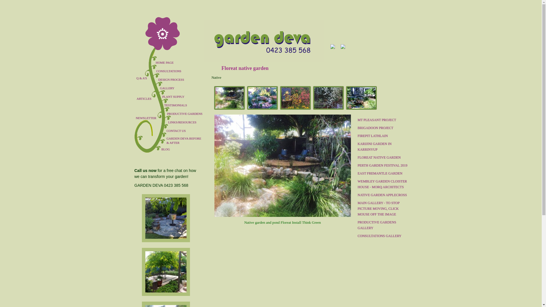  What do you see at coordinates (382, 236) in the screenshot?
I see `CONSULTATIONS GALLERY` at bounding box center [382, 236].